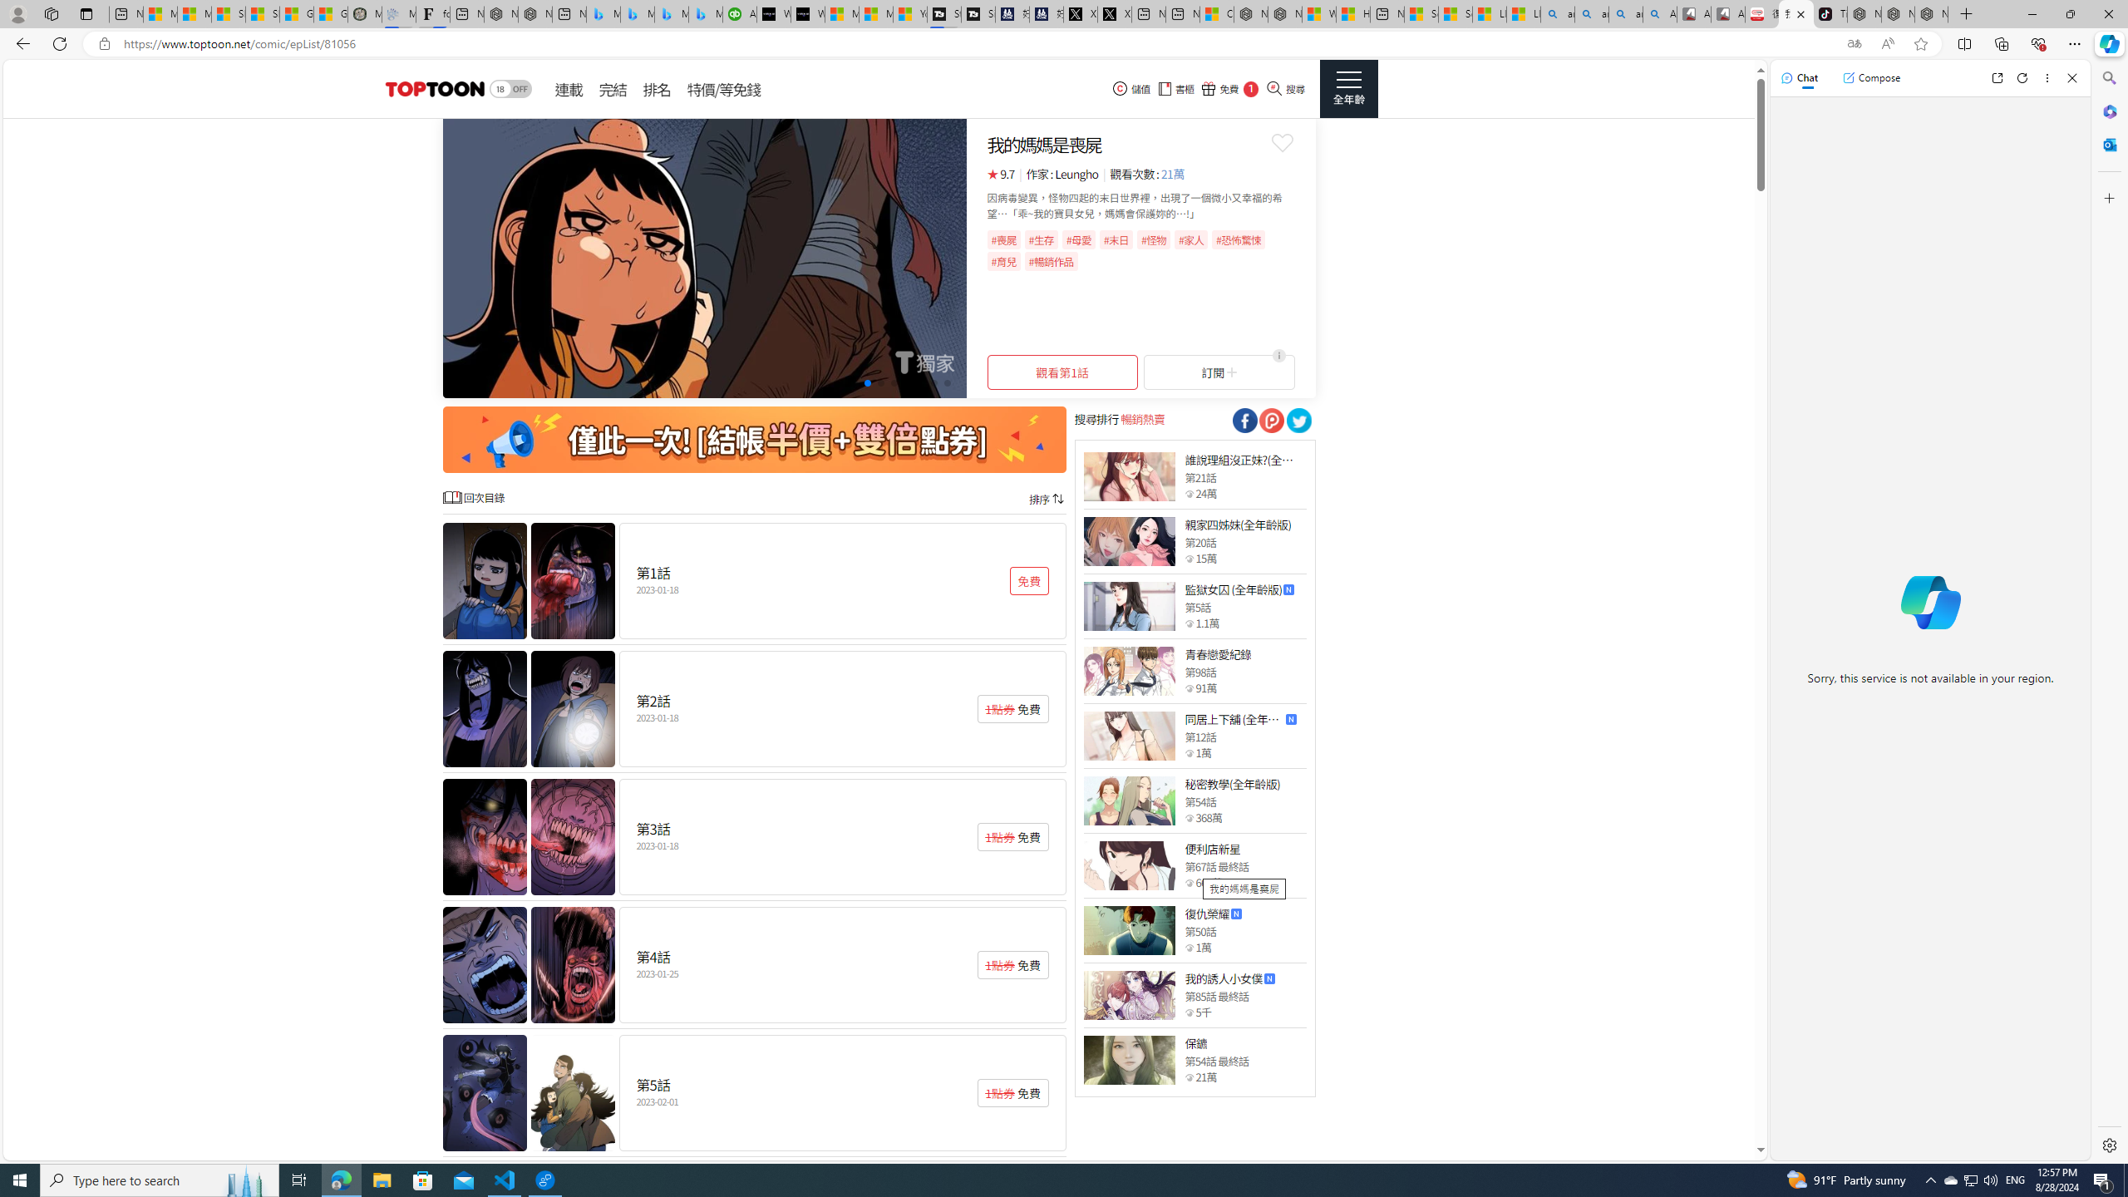 The width and height of the screenshot is (2128, 1197). I want to click on Class:  switch_18mode actionAdultBtn, so click(510, 89).